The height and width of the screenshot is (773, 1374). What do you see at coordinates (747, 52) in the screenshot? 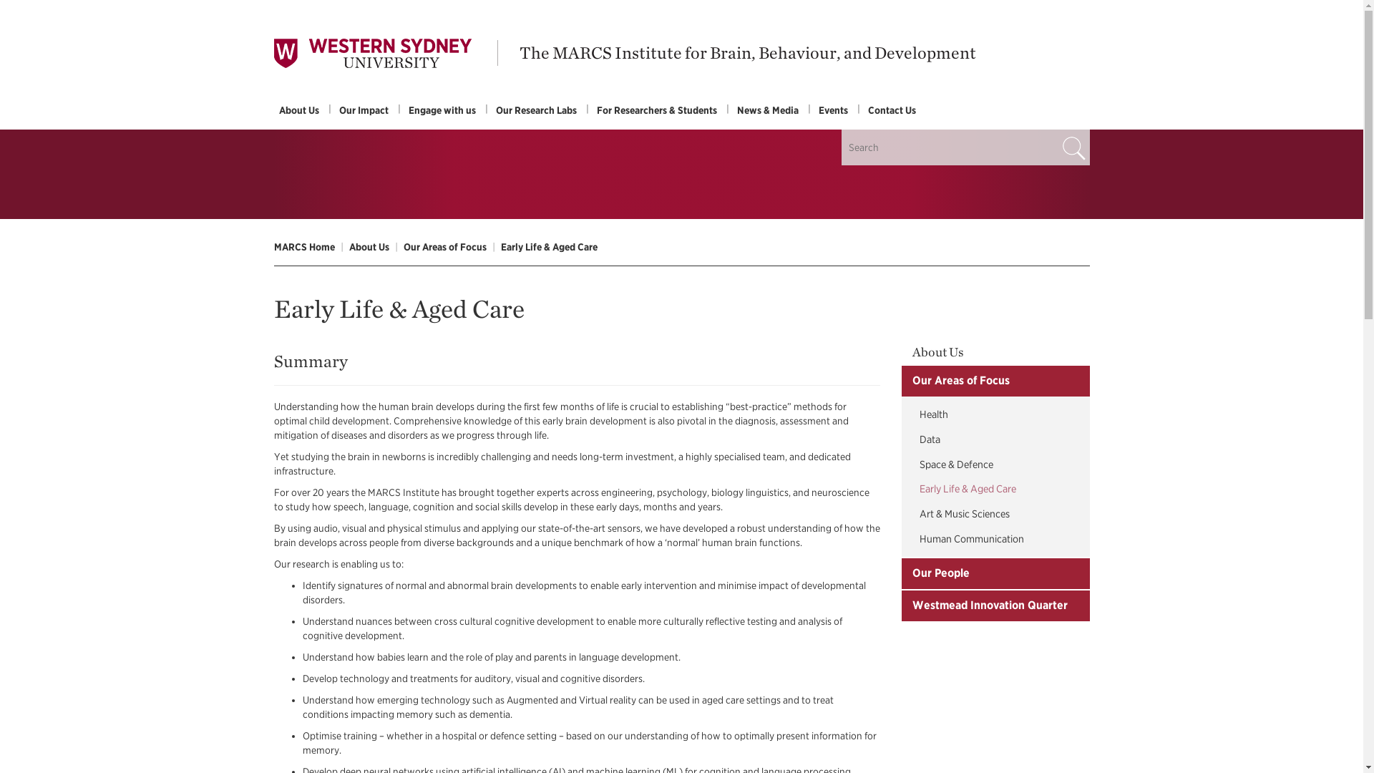
I see `The MARCS Institute for Brain, Behaviour, and Development` at bounding box center [747, 52].